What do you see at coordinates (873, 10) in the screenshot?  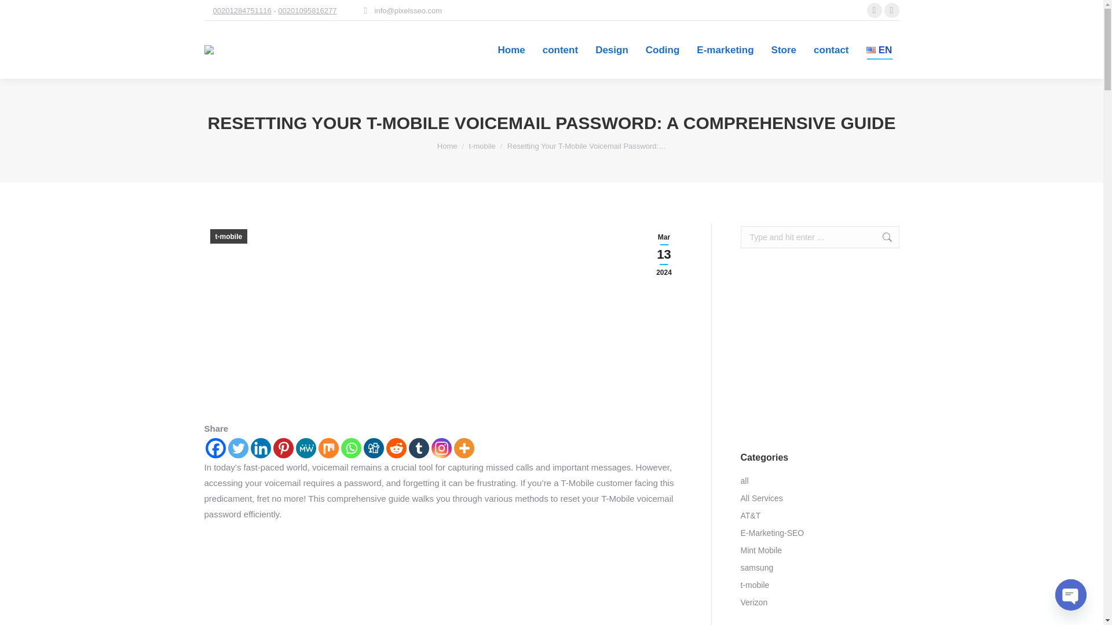 I see `Facebook page opens in new window` at bounding box center [873, 10].